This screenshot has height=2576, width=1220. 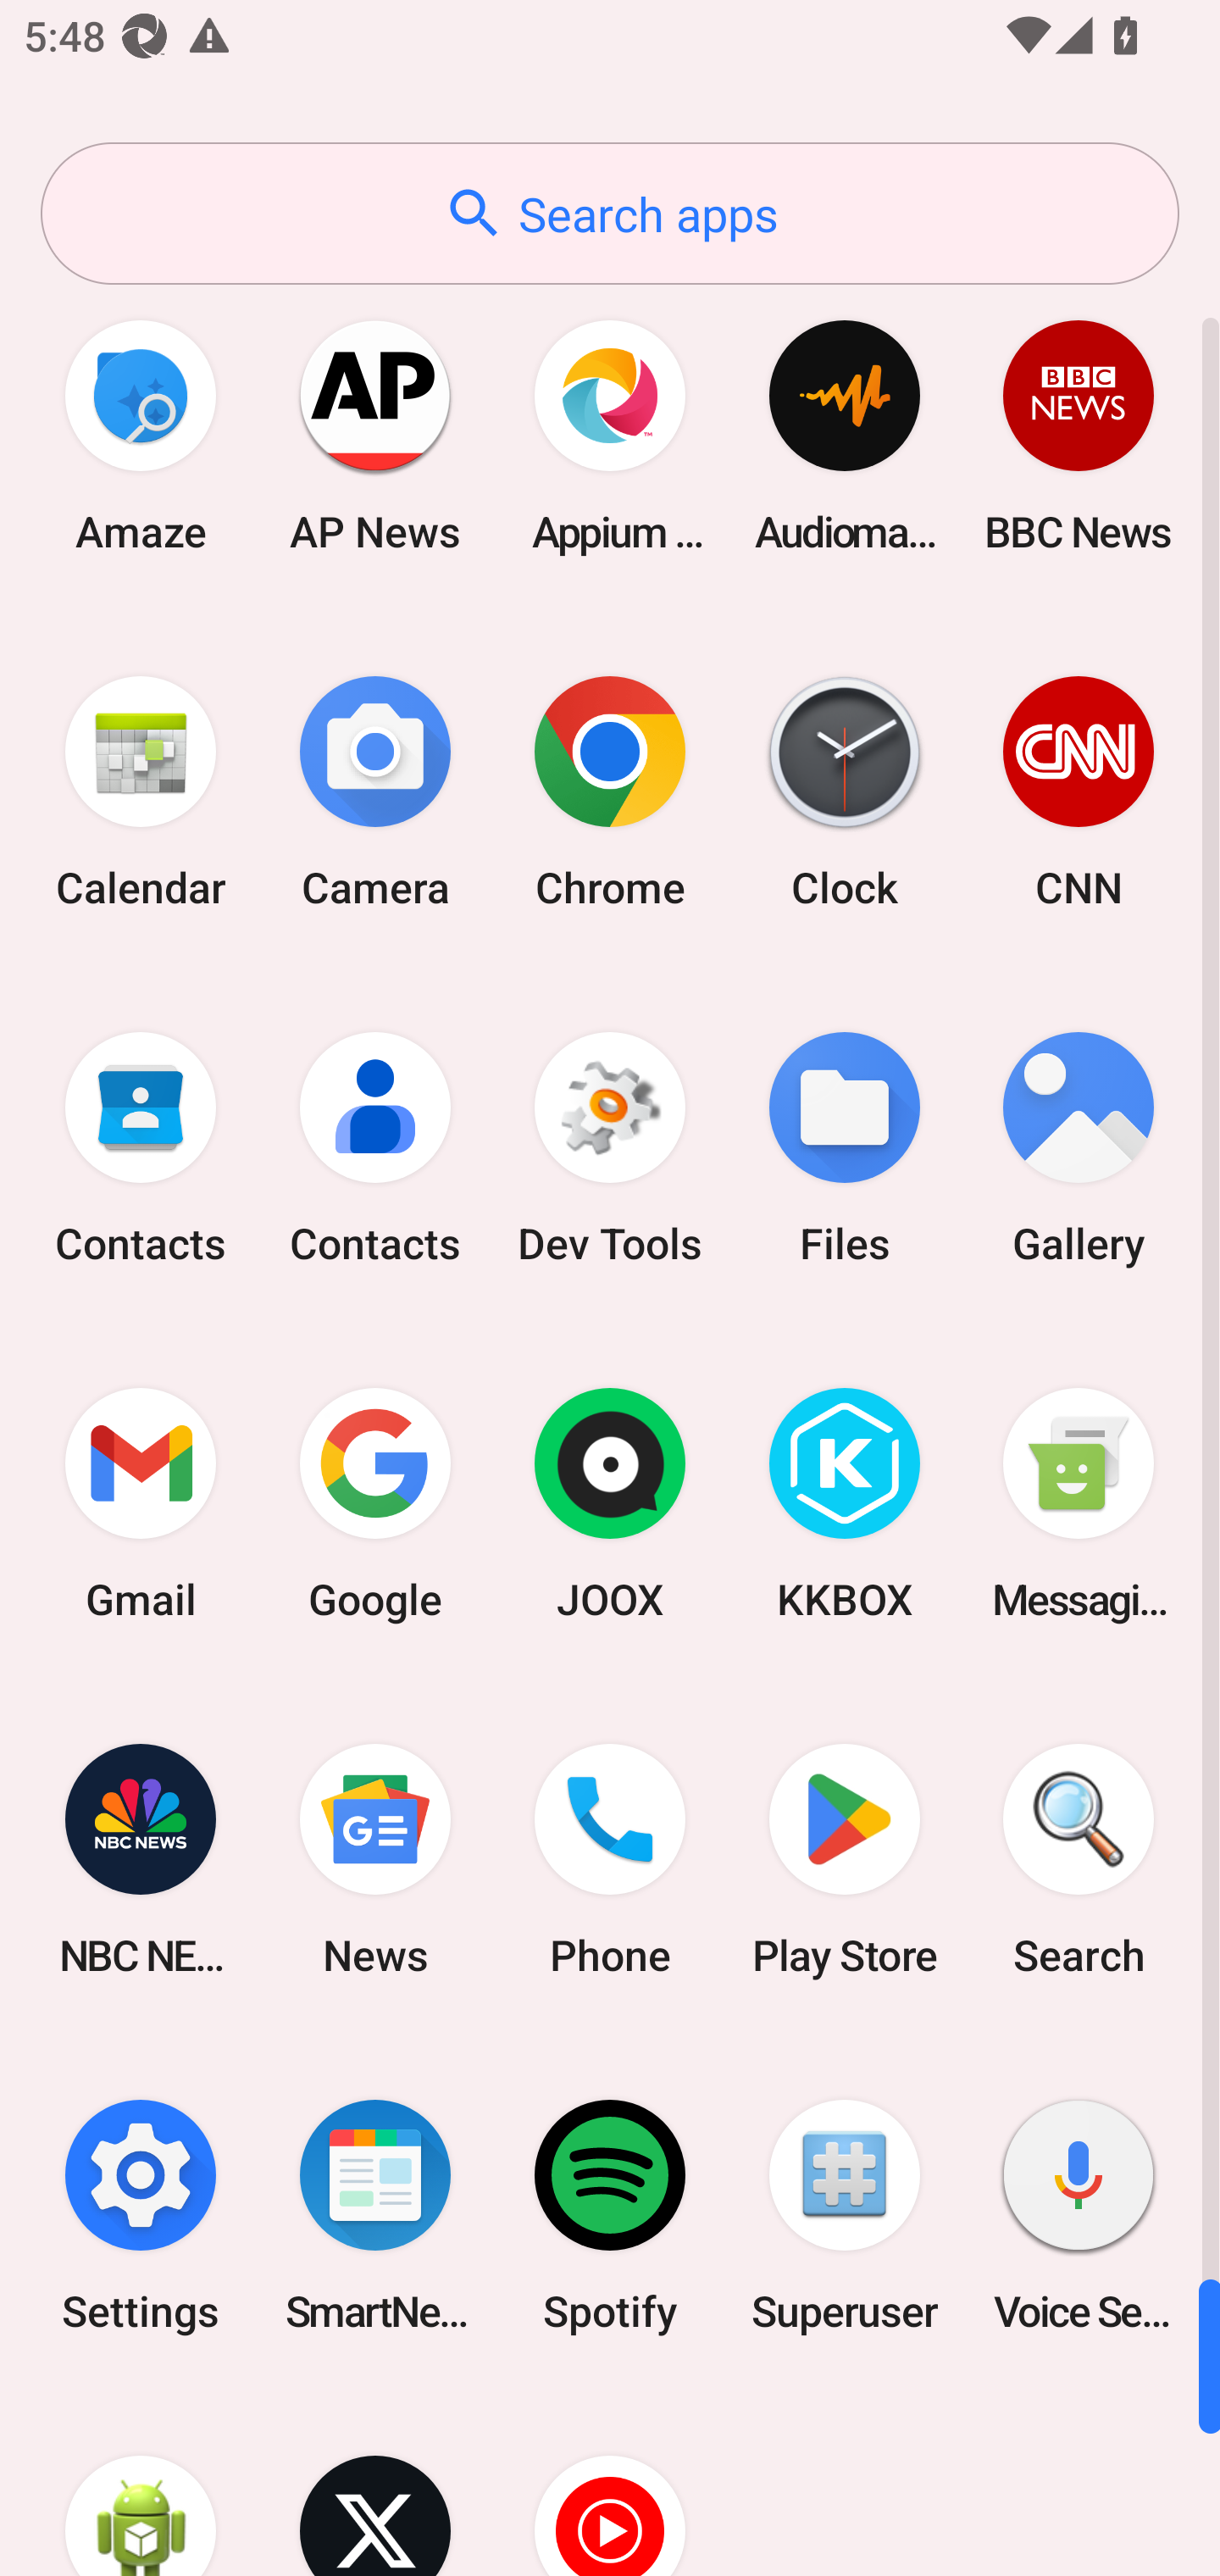 What do you see at coordinates (375, 1149) in the screenshot?
I see `Contacts` at bounding box center [375, 1149].